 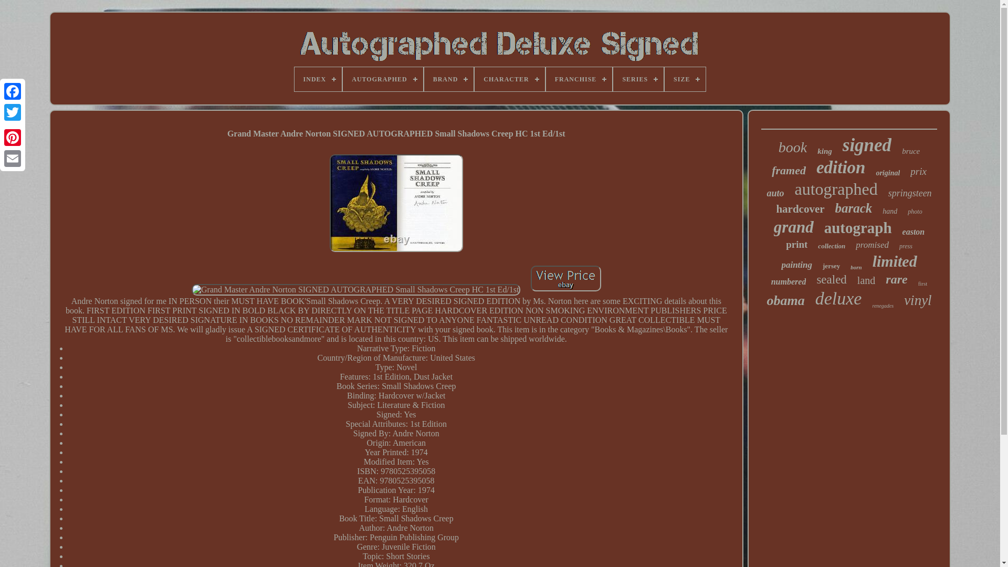 I want to click on AUTOGRAPHED, so click(x=382, y=79).